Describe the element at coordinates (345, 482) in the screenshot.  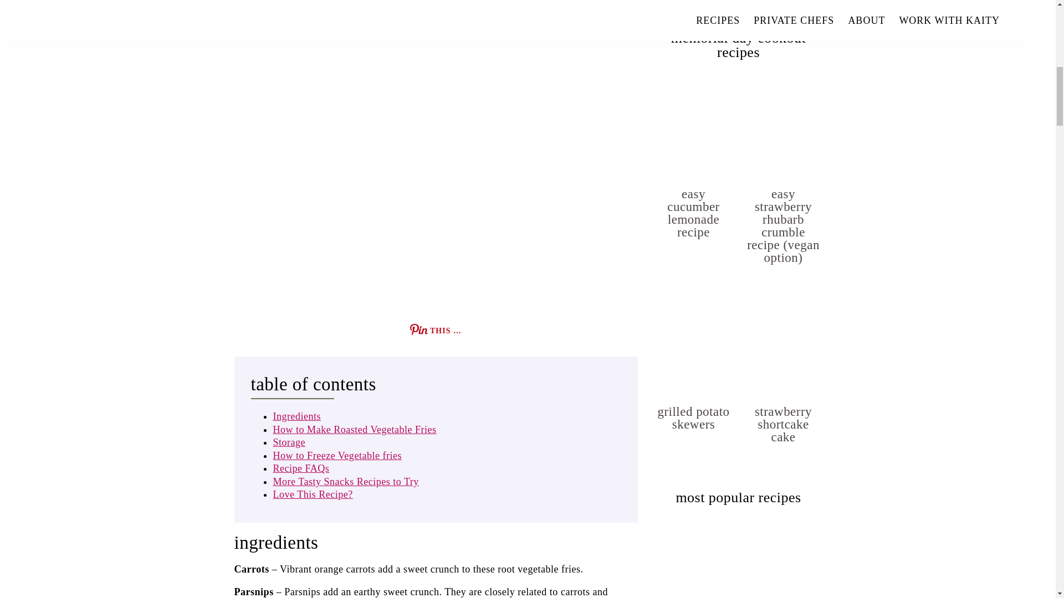
I see `More Tasty Snacks Recipes to Try` at that location.